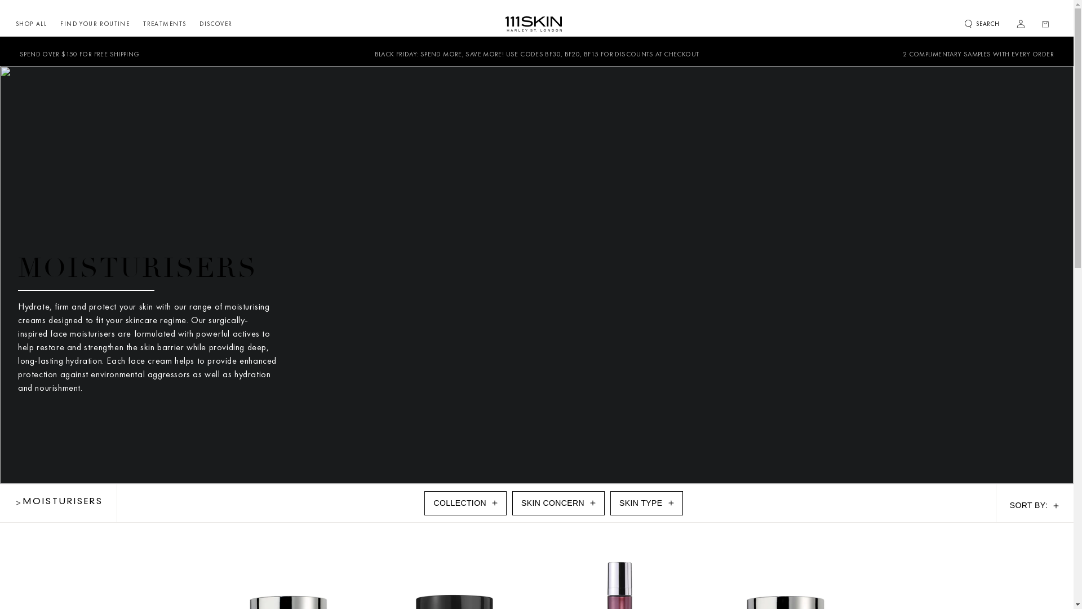  Describe the element at coordinates (32, 24) in the screenshot. I see `SHOP ALL` at that location.